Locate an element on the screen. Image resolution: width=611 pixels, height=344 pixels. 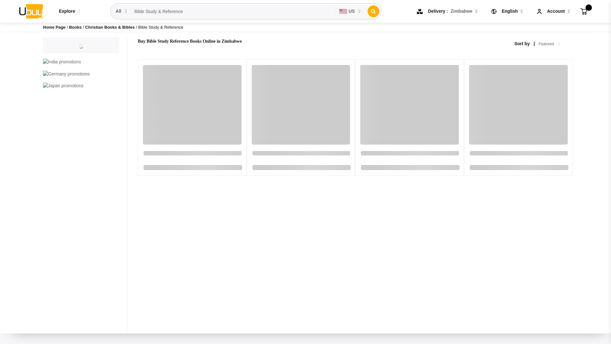
All is located at coordinates (122, 11).